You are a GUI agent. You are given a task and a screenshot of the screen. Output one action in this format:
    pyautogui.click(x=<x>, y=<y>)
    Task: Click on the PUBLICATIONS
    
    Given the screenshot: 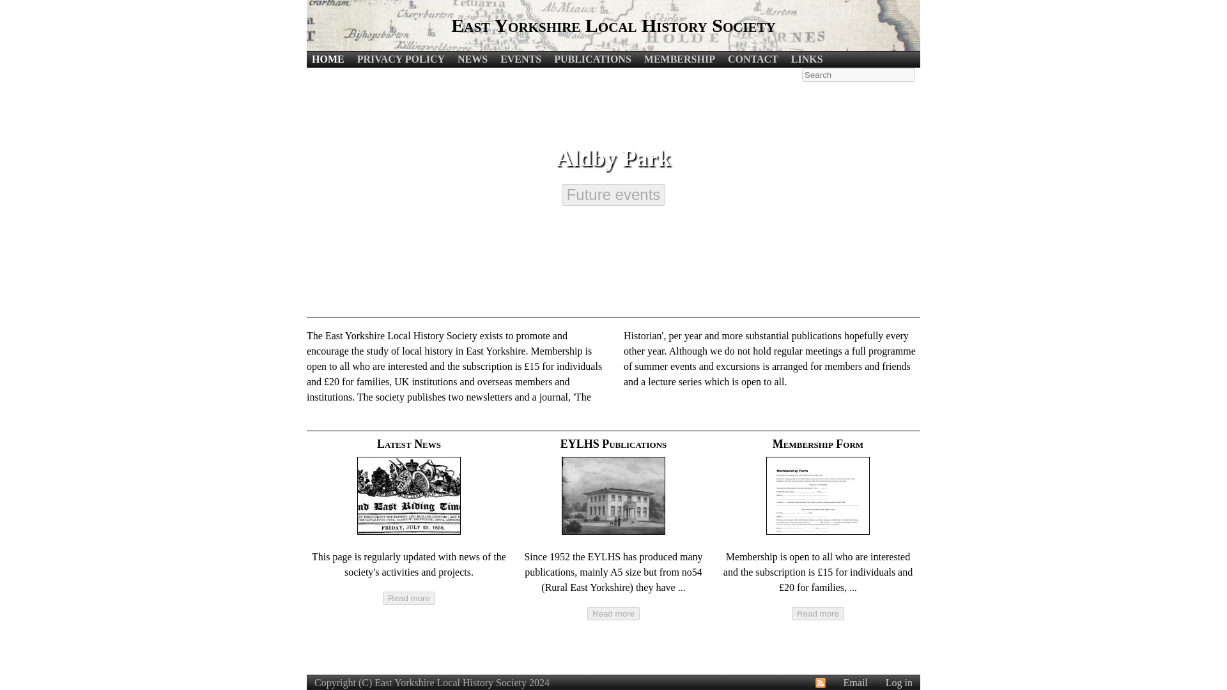 What is the action you would take?
    pyautogui.click(x=593, y=59)
    